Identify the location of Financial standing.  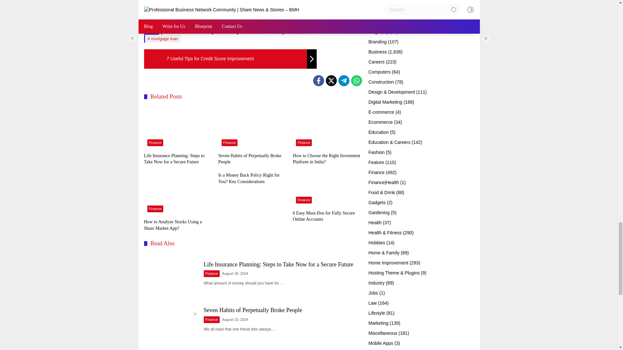
(259, 30).